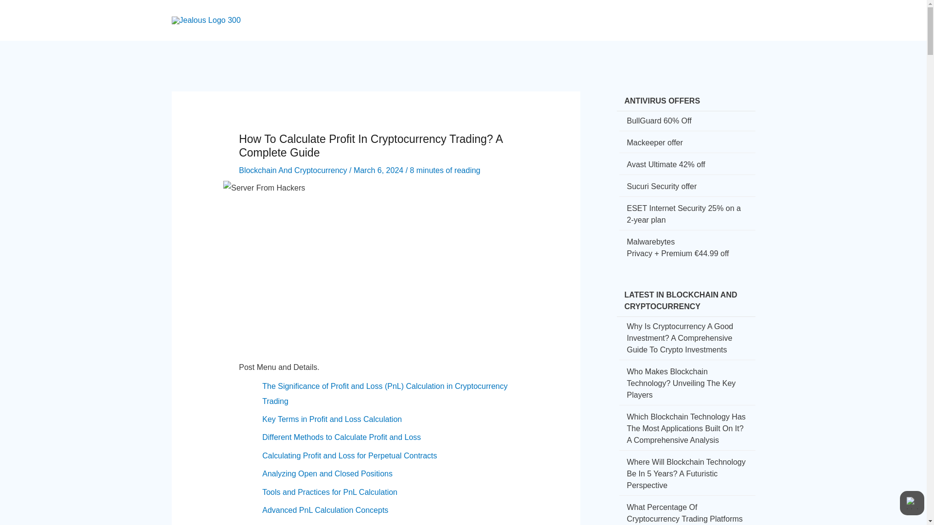 This screenshot has width=934, height=525. Describe the element at coordinates (327, 473) in the screenshot. I see `Analyzing Open and Closed Positions` at that location.